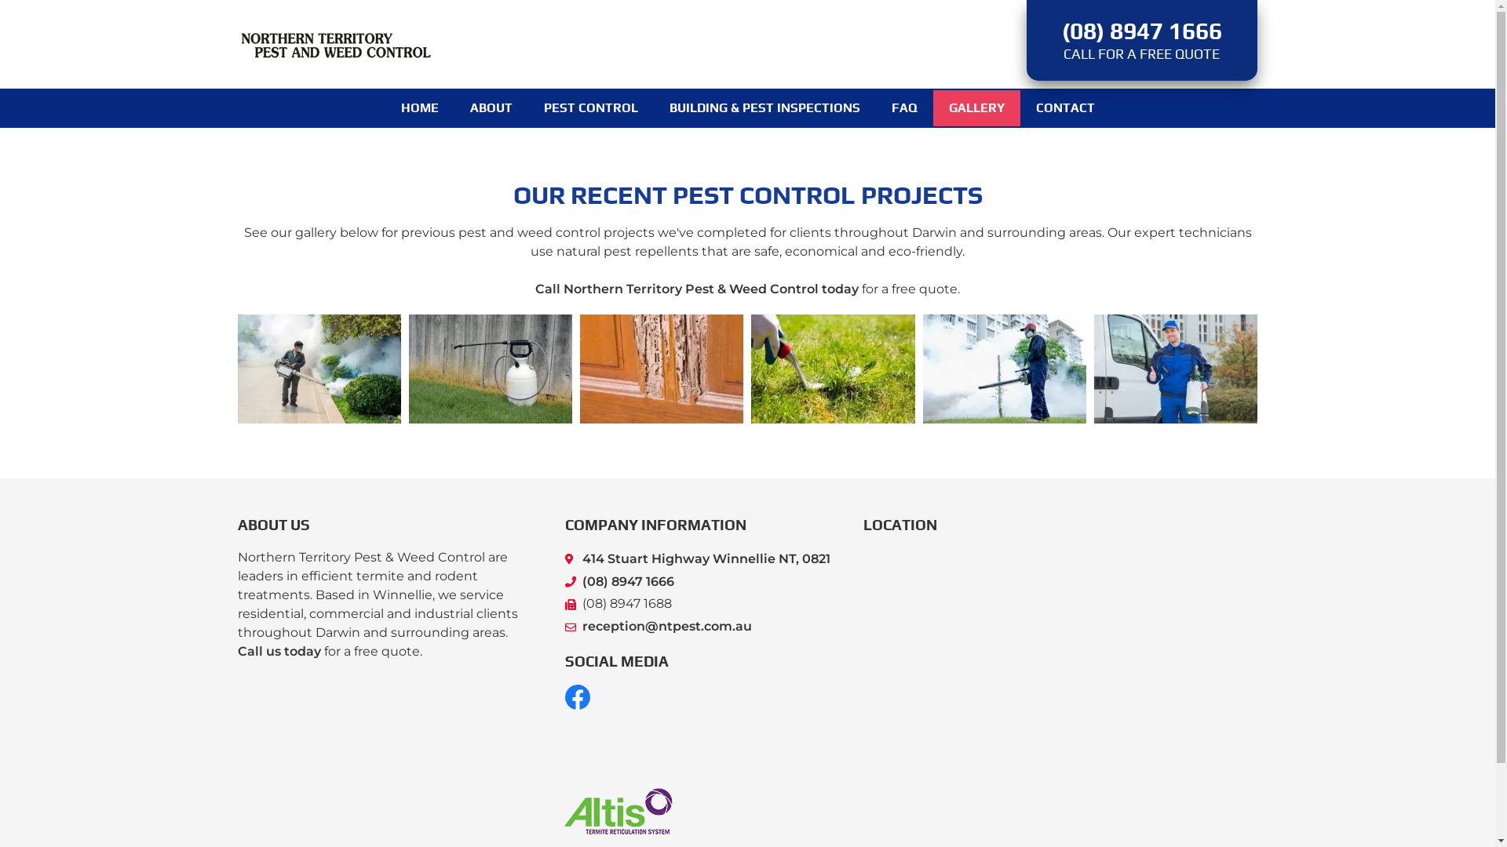 The height and width of the screenshot is (847, 1507). I want to click on Call Northern Territory Pest & Weed Control today, so click(697, 289).